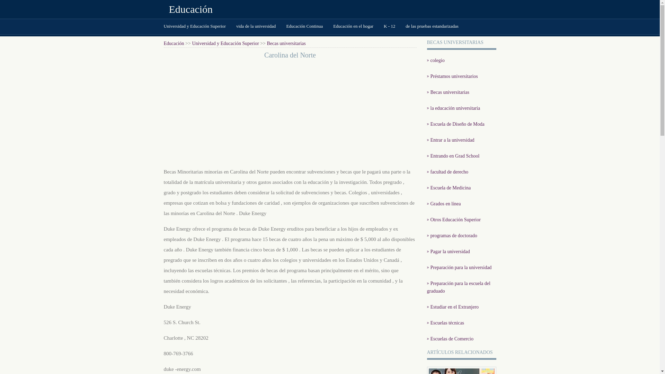  What do you see at coordinates (453, 156) in the screenshot?
I see `Entrando en Grad School` at bounding box center [453, 156].